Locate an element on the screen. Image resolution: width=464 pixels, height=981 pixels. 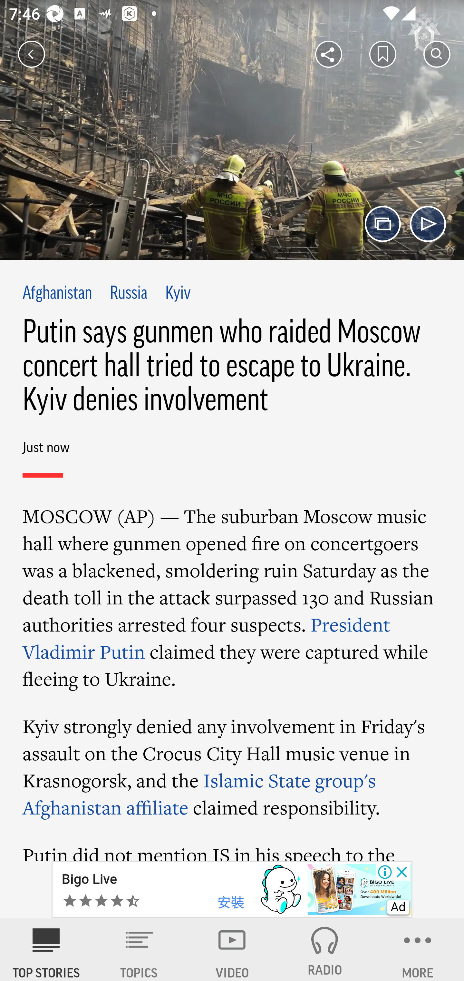
AP News TOP STORIES is located at coordinates (46, 949).